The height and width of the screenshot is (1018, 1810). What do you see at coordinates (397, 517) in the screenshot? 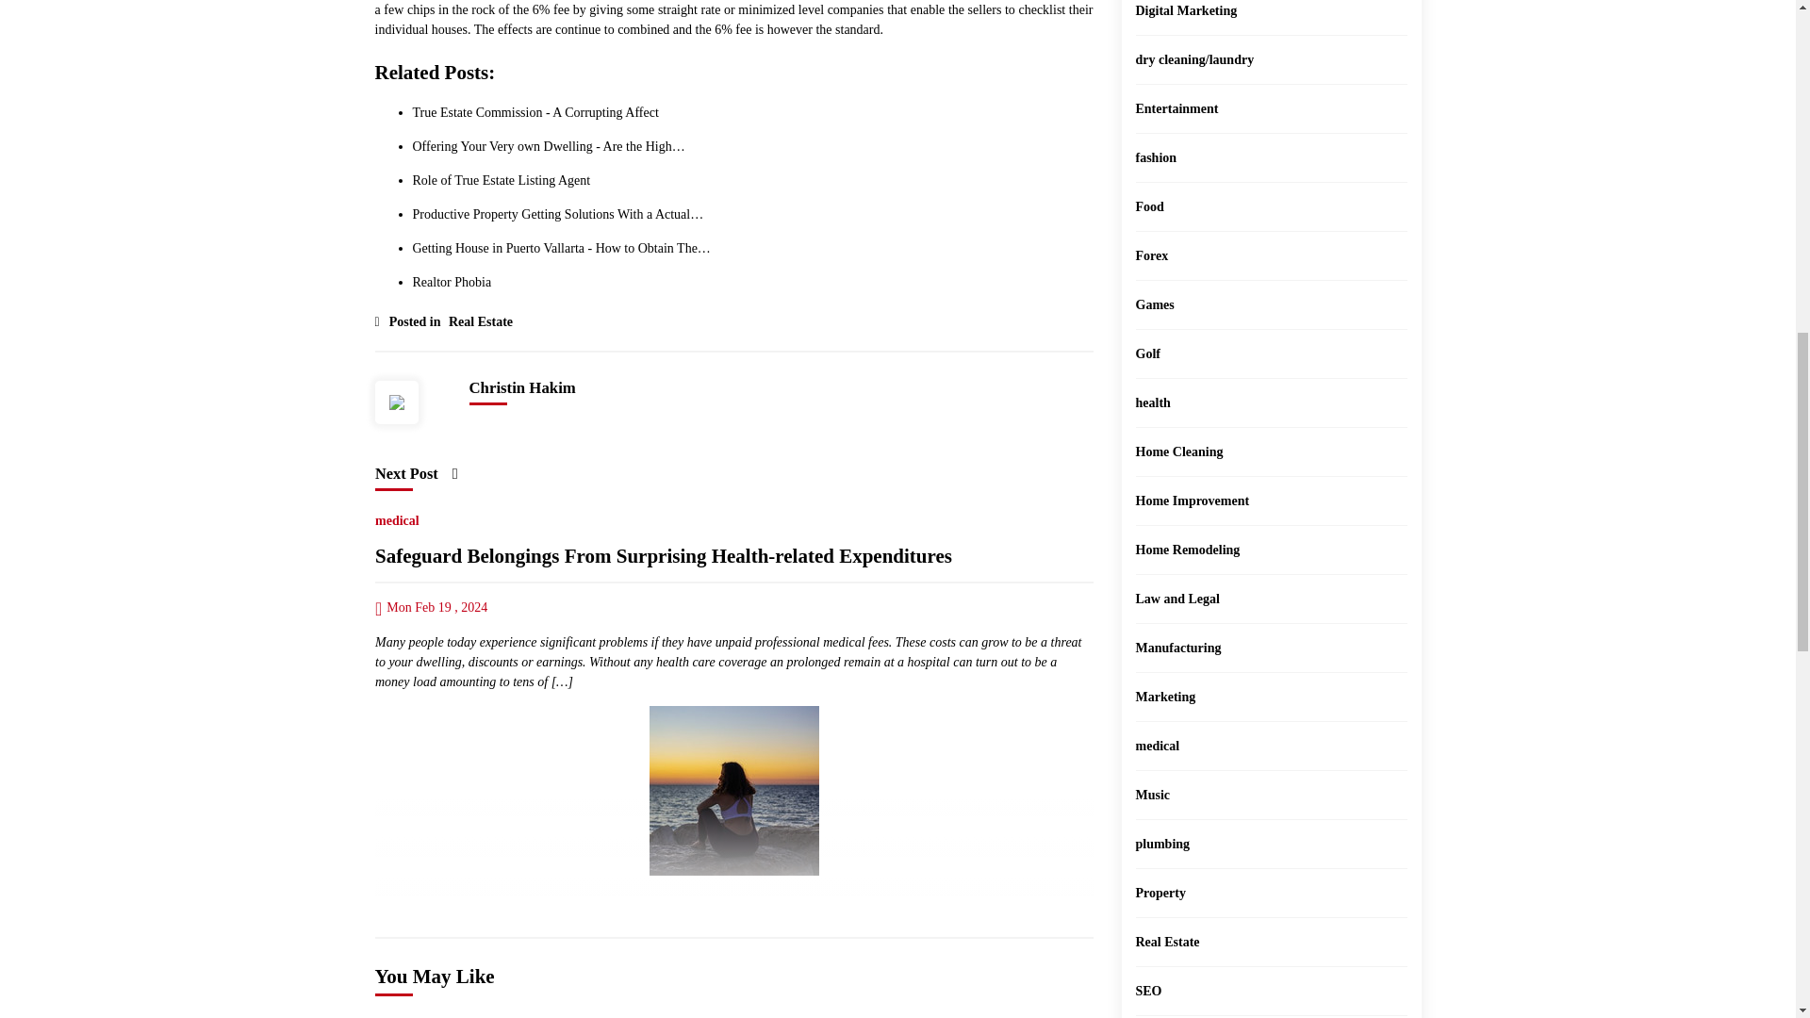
I see `medical` at bounding box center [397, 517].